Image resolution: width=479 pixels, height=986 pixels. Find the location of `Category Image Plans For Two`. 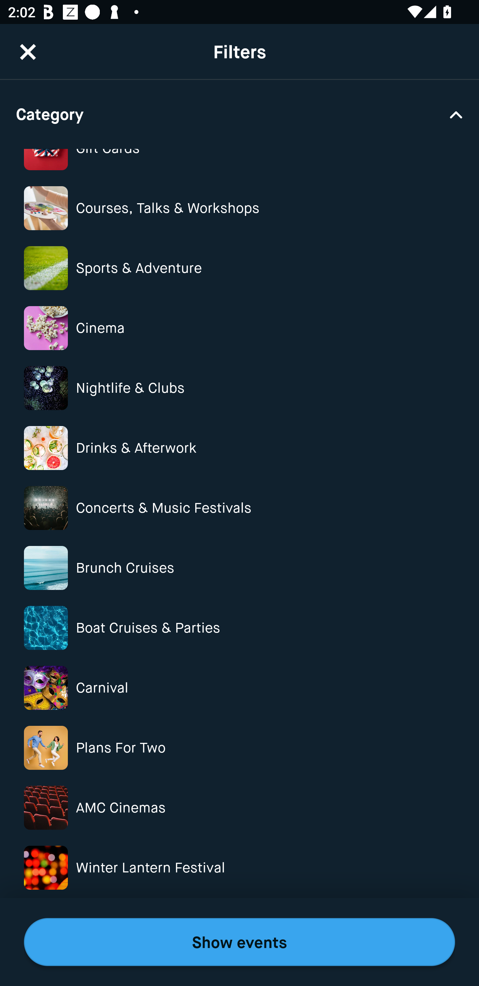

Category Image Plans For Two is located at coordinates (239, 747).